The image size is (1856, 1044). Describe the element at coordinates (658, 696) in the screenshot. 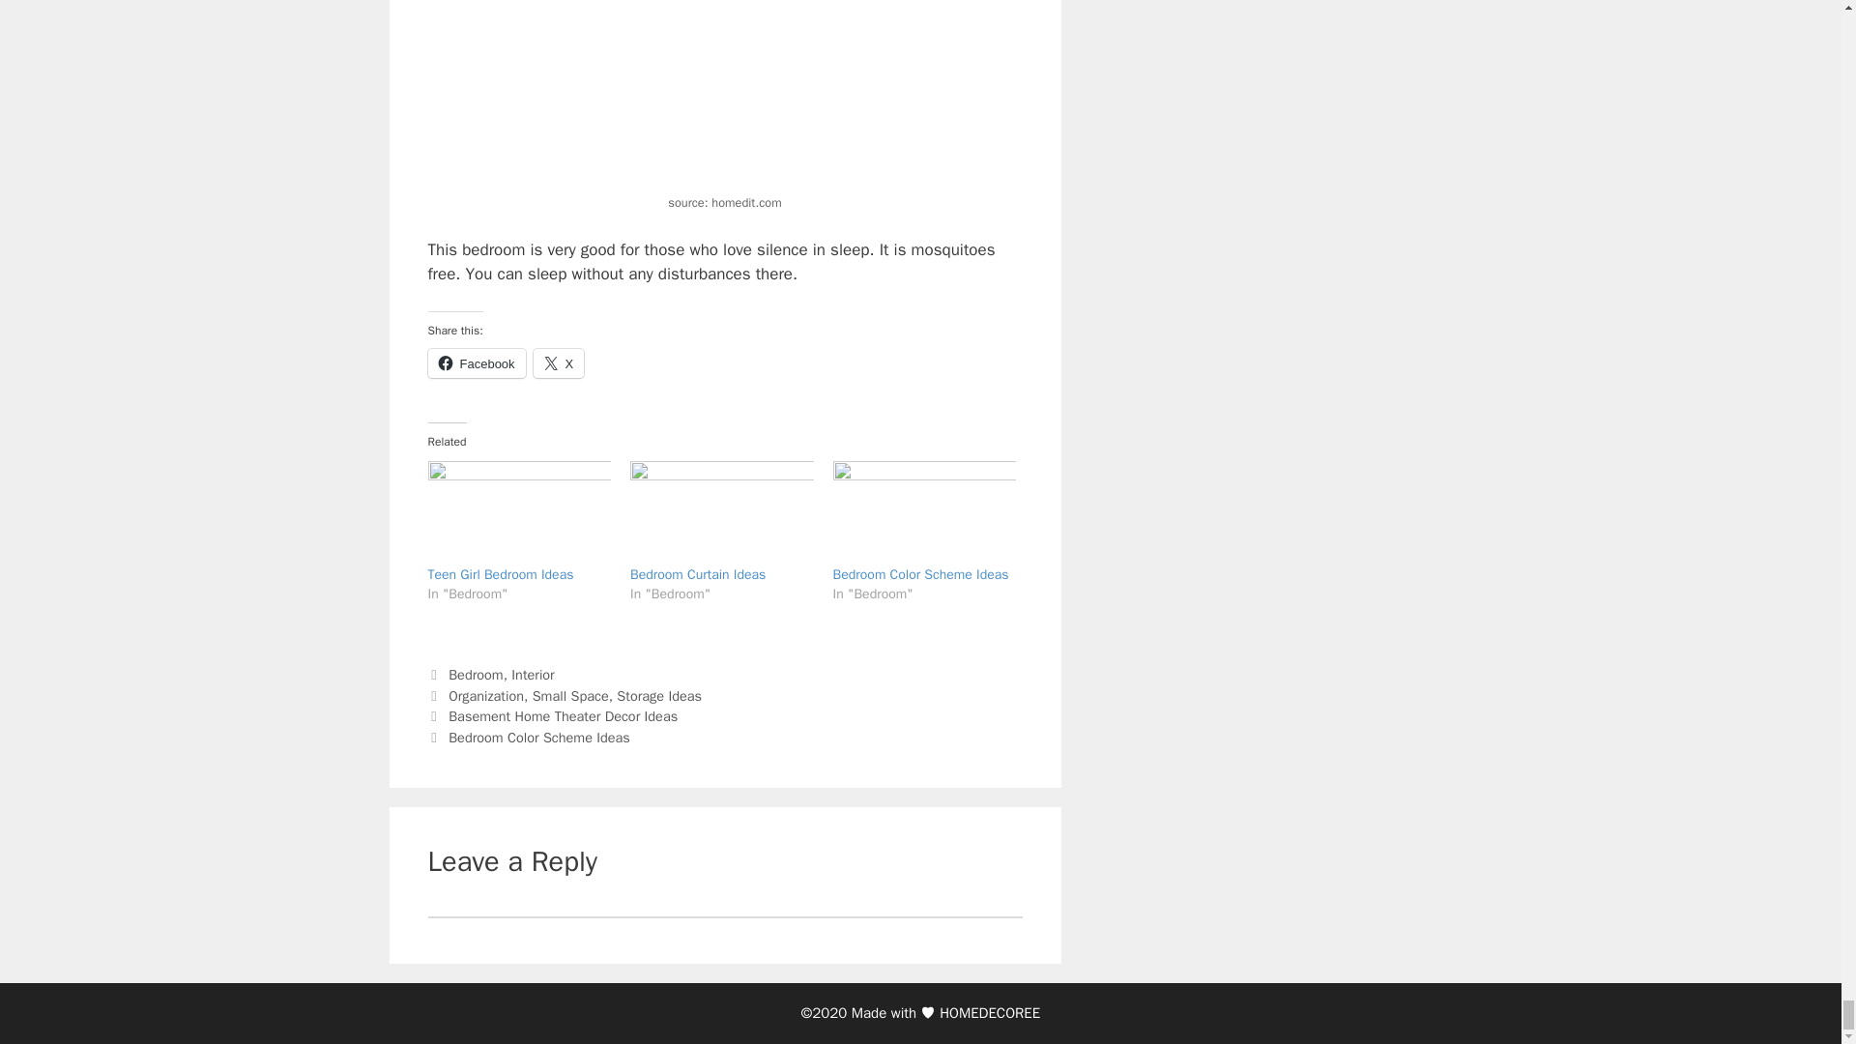

I see `Storage Ideas` at that location.